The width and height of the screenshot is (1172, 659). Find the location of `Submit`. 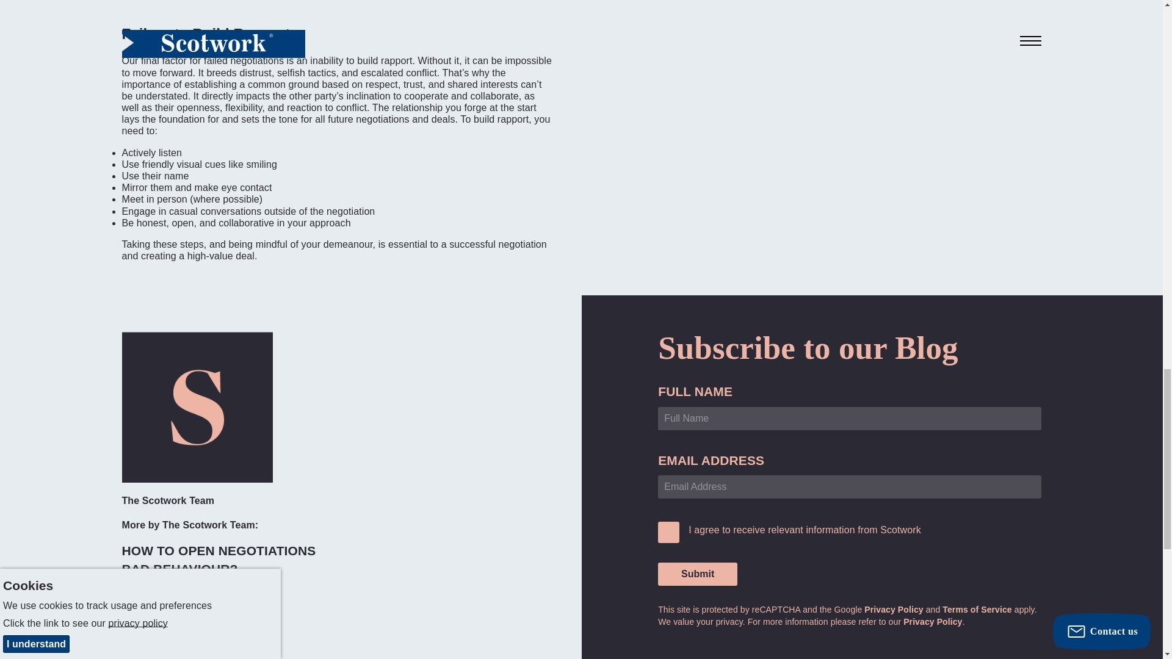

Submit is located at coordinates (697, 574).